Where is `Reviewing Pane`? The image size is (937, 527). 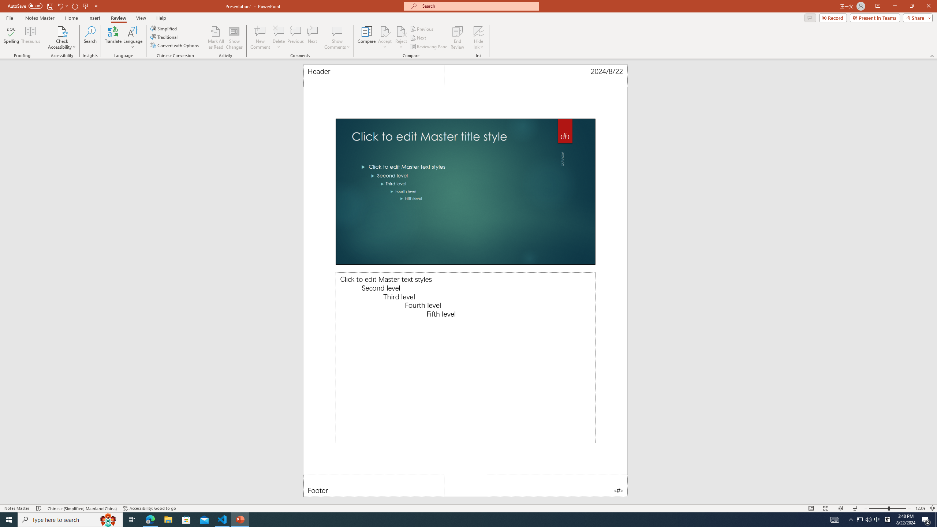
Reviewing Pane is located at coordinates (429, 47).